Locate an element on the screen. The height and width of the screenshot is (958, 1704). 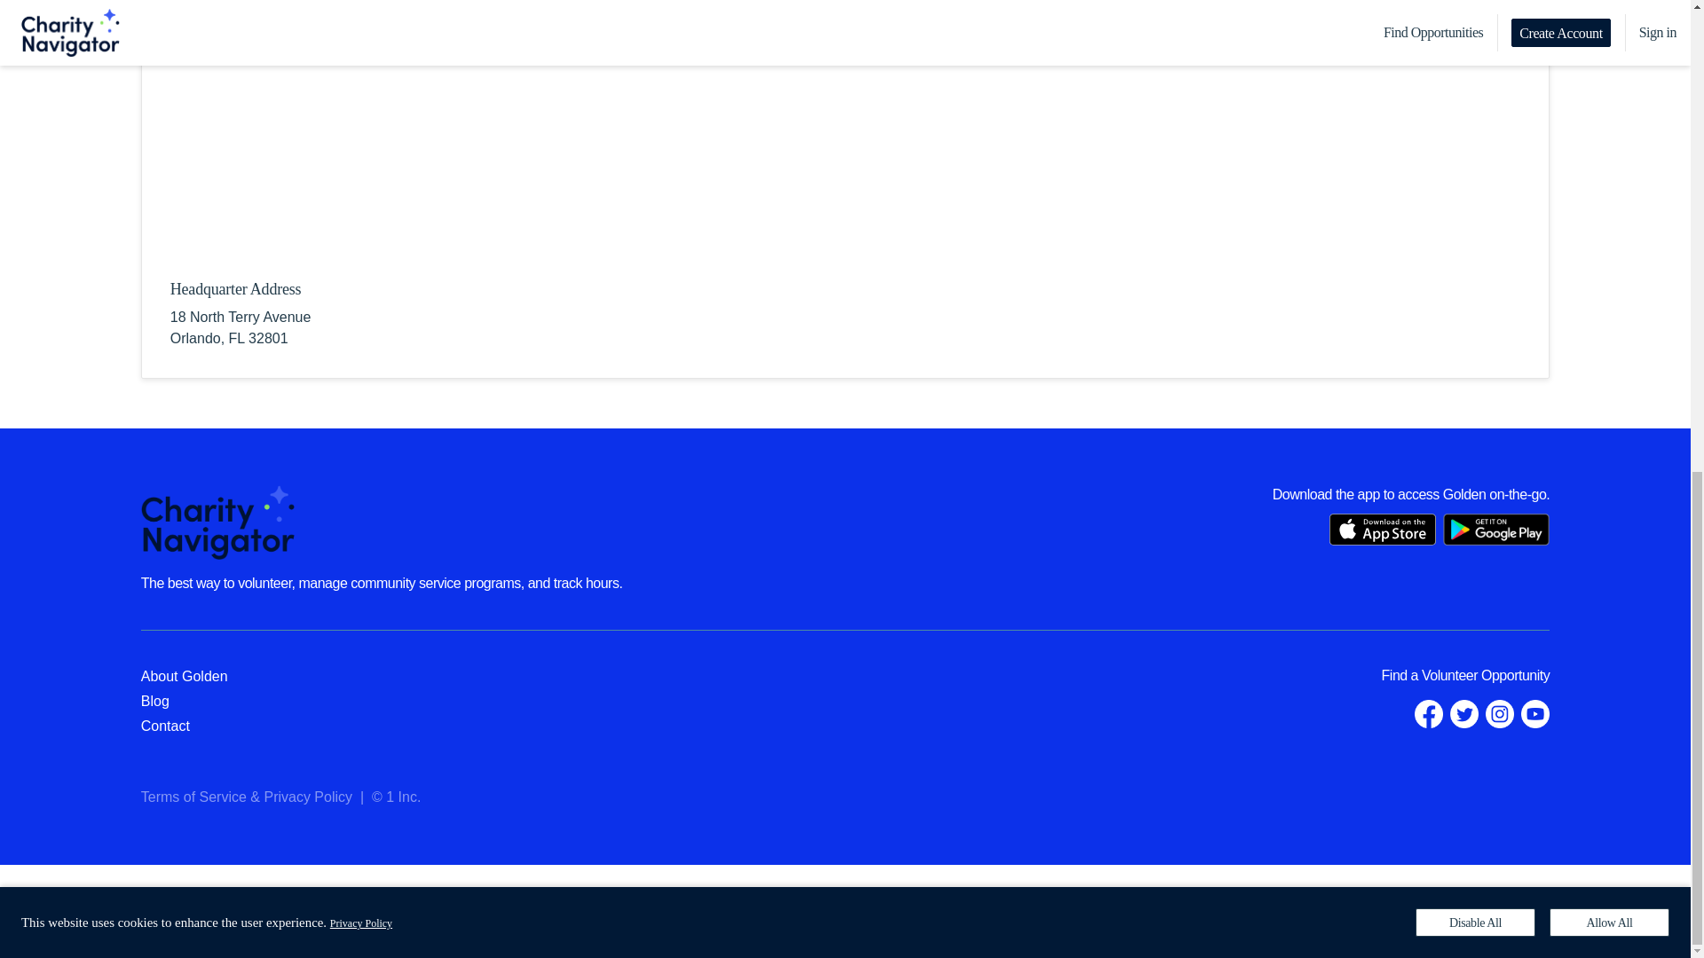
Blog is located at coordinates (154, 701).